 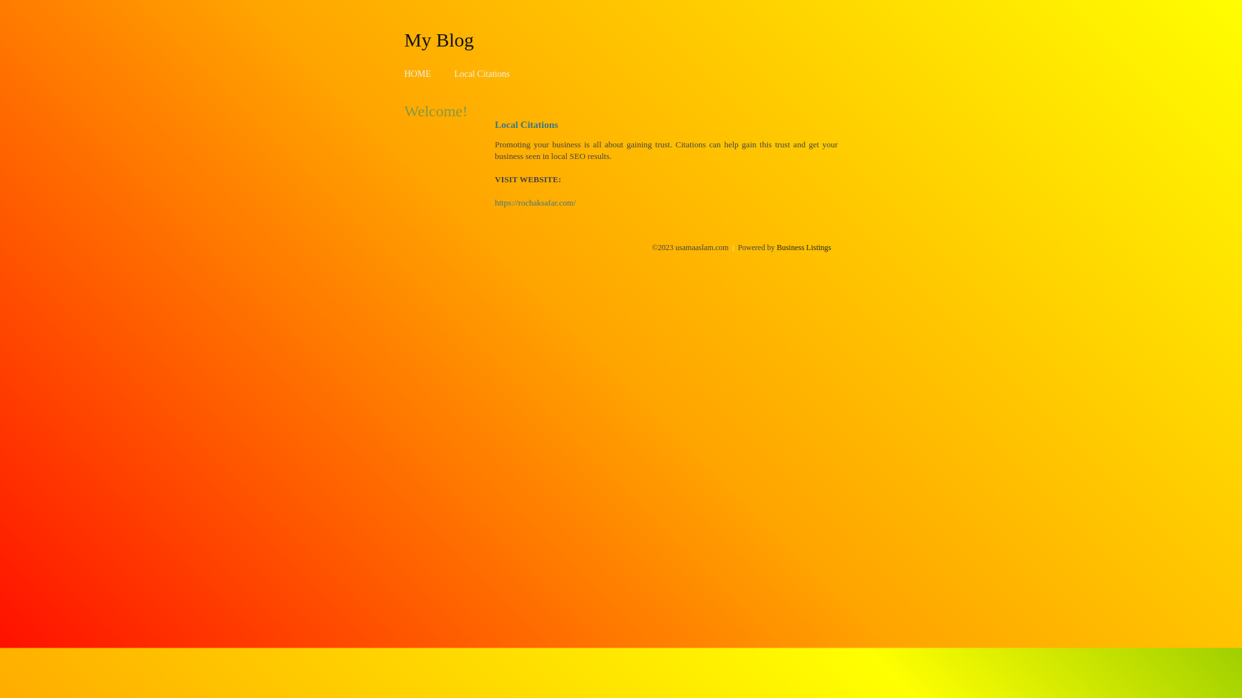 I want to click on Business Listings, so click(x=804, y=248).